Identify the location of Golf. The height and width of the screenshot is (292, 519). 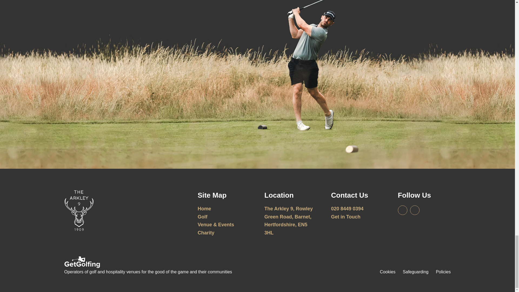
(202, 217).